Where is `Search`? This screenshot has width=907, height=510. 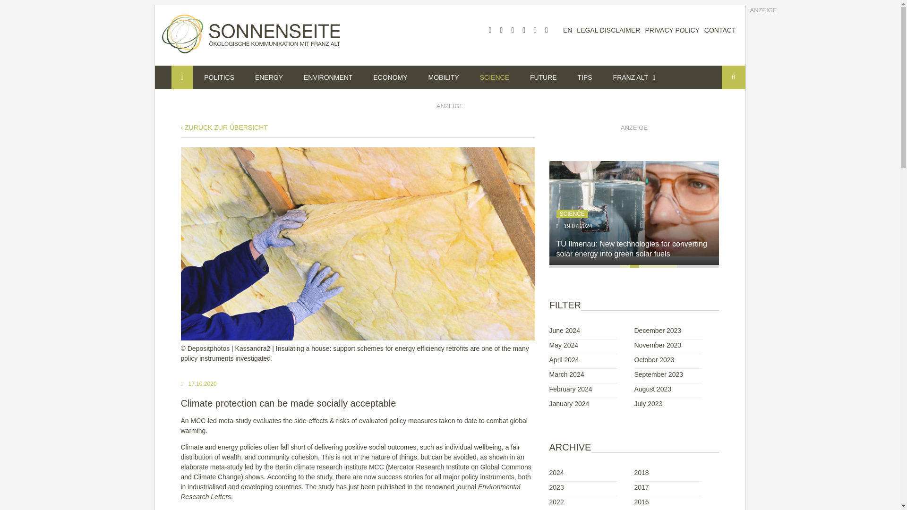 Search is located at coordinates (734, 77).